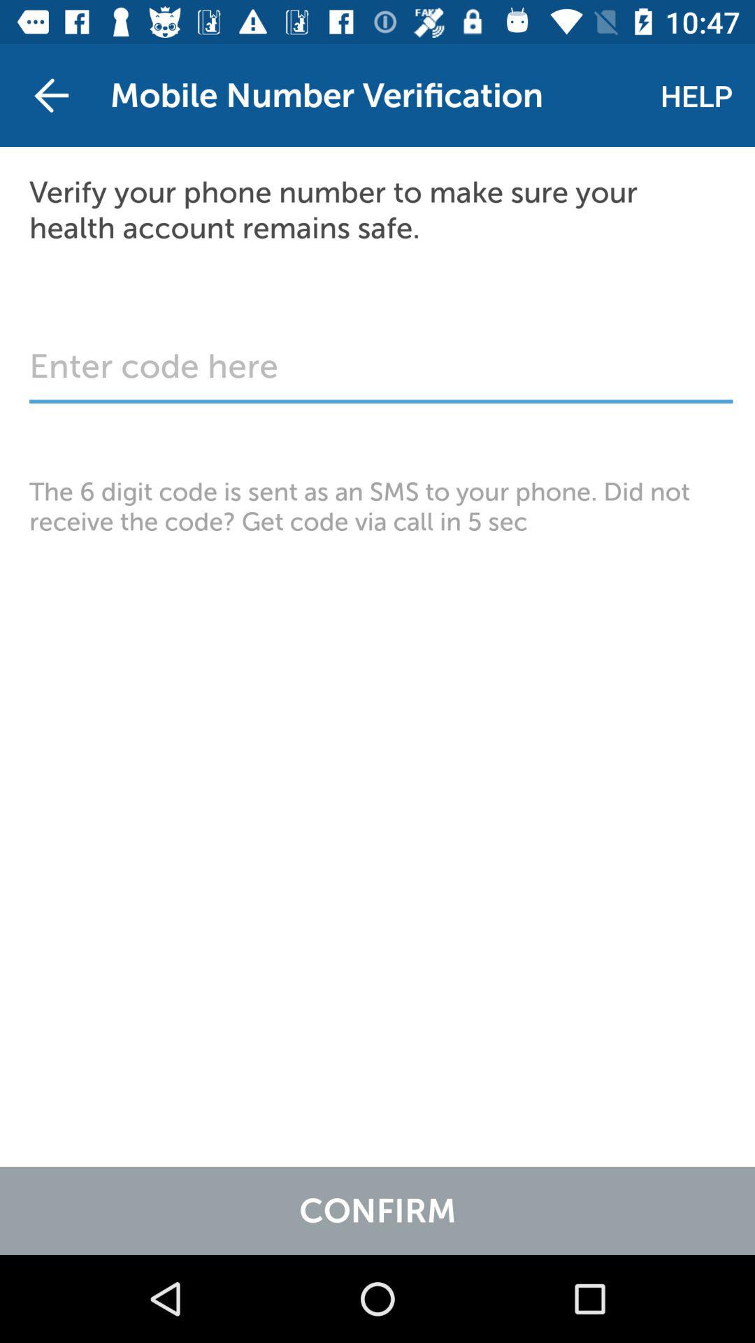  What do you see at coordinates (377, 506) in the screenshot?
I see `turn on icon at the center` at bounding box center [377, 506].